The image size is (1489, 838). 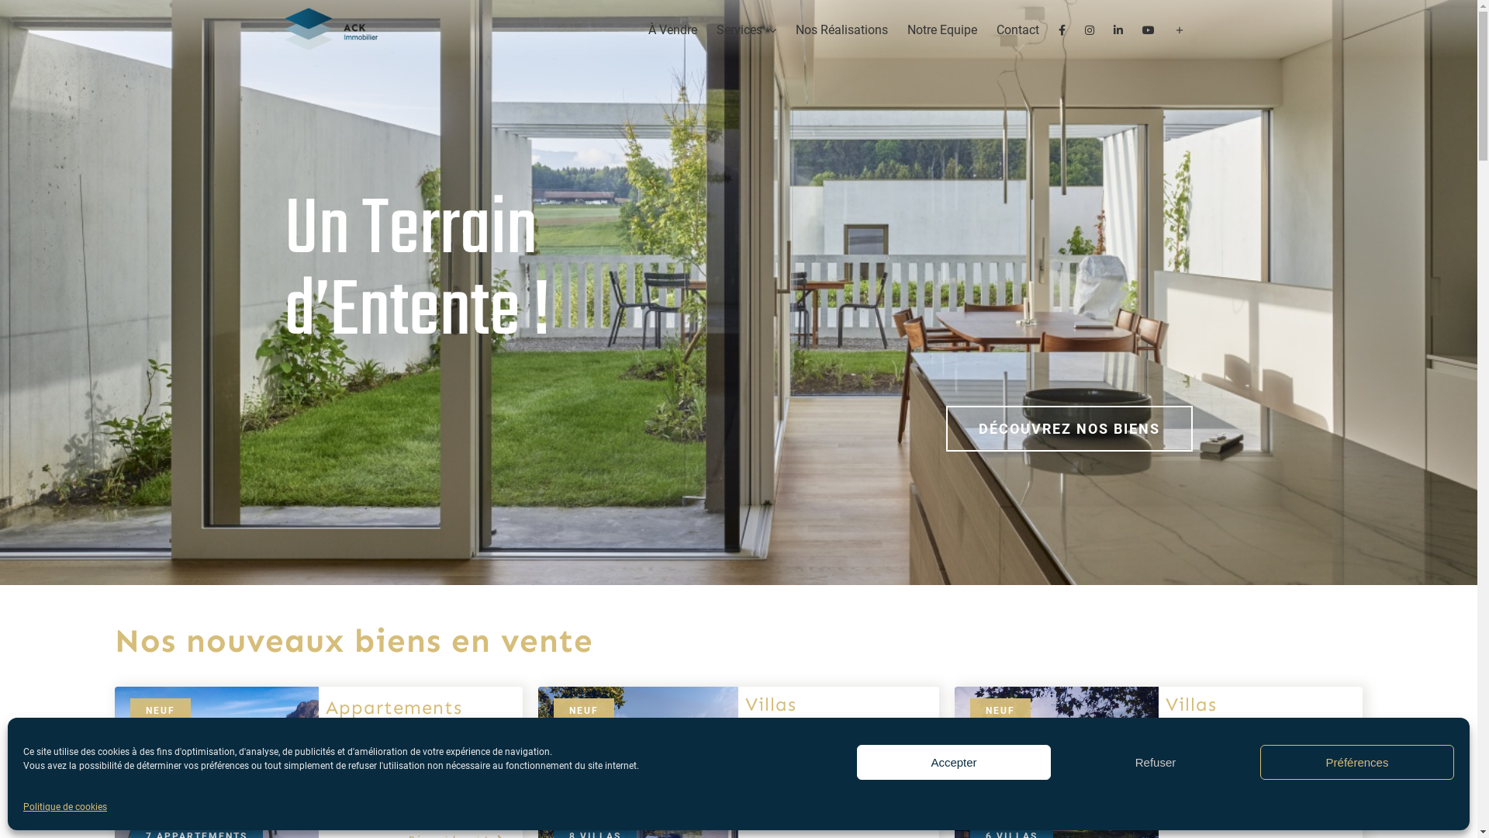 I want to click on Notre Equipe, so click(x=942, y=29).